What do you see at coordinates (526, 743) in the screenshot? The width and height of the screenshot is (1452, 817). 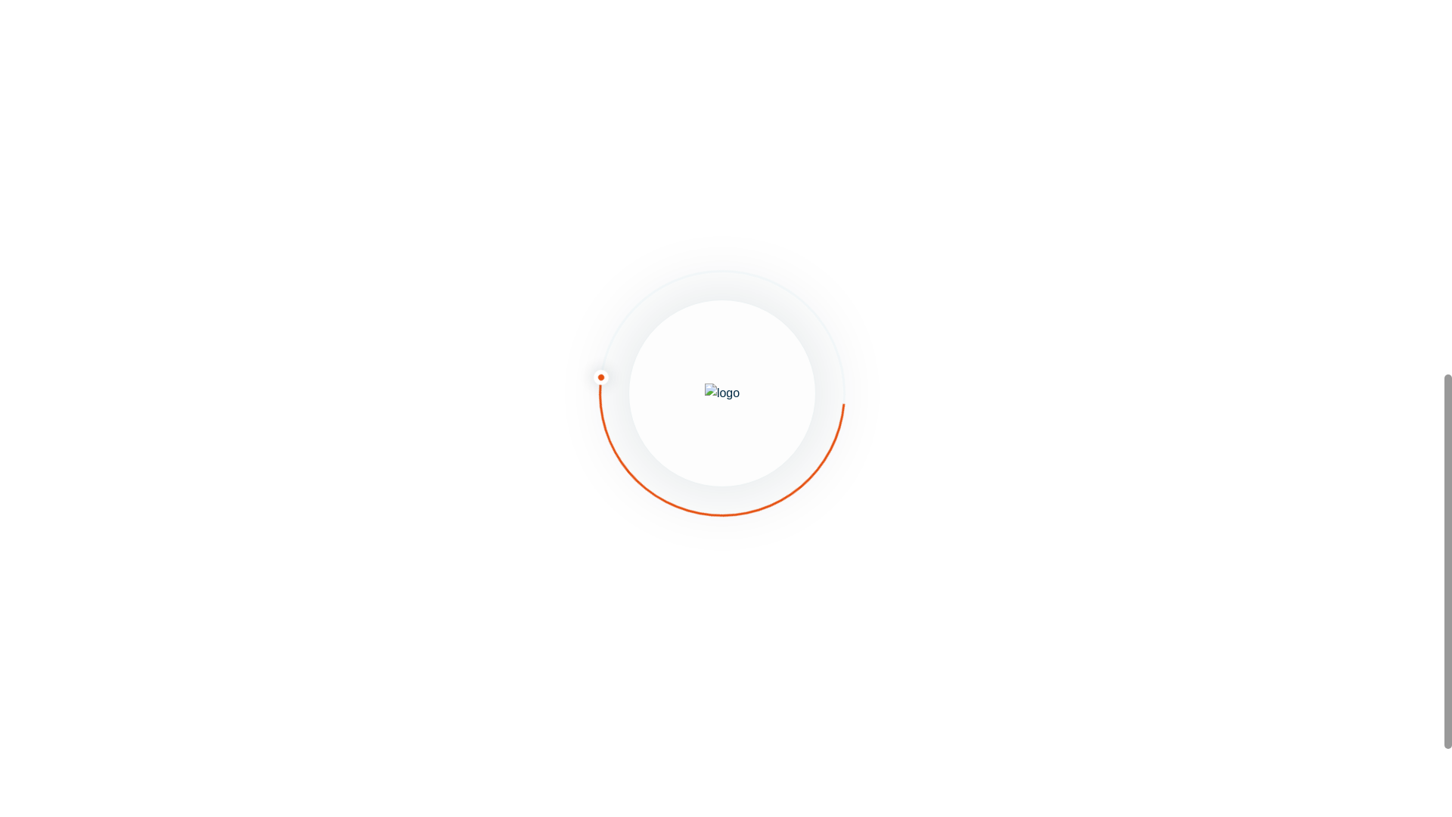 I see `Pricing` at bounding box center [526, 743].